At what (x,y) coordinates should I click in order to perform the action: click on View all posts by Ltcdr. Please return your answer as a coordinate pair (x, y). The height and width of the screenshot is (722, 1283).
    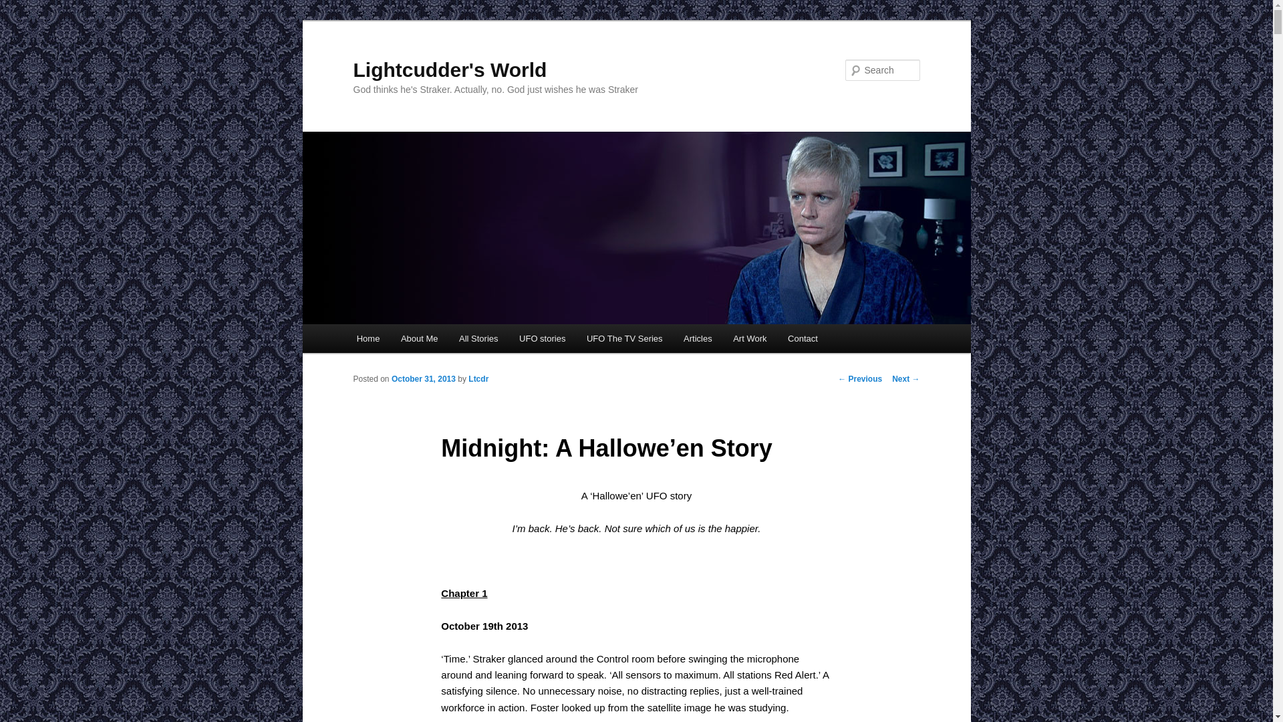
    Looking at the image, I should click on (478, 378).